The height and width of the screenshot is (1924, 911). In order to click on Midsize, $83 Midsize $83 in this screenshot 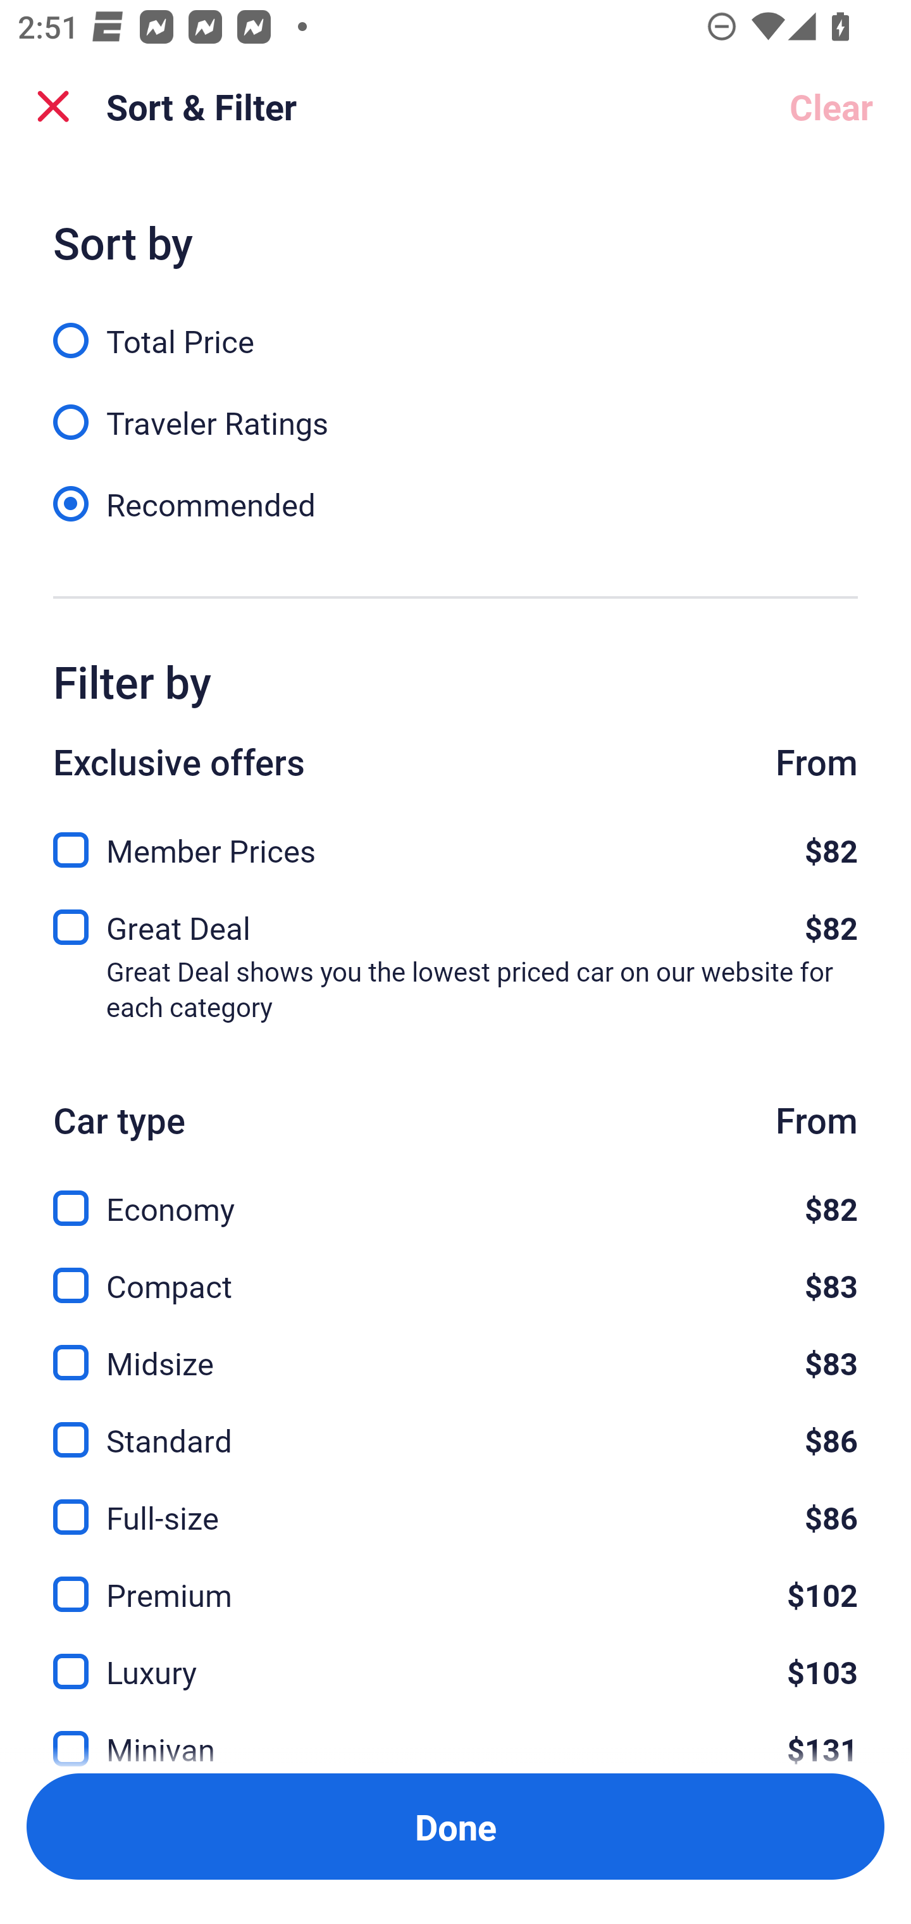, I will do `click(455, 1348)`.